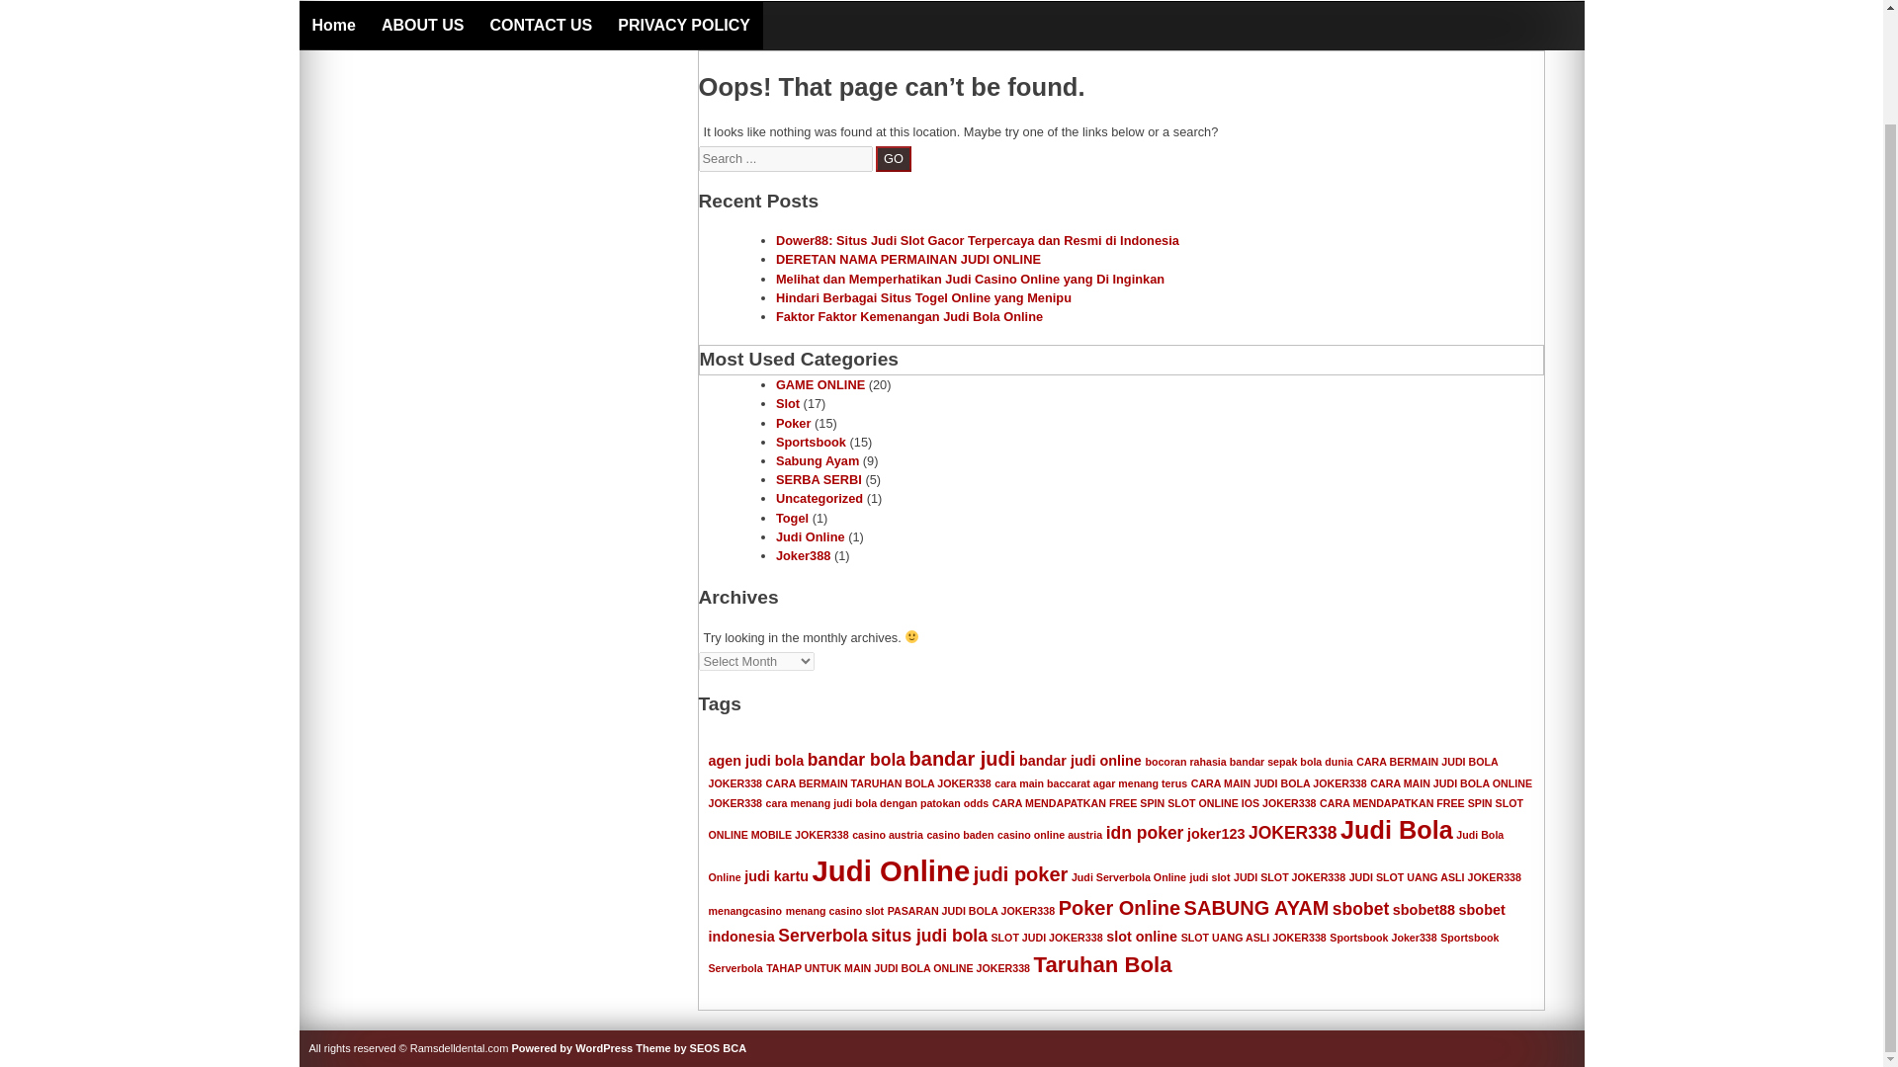 This screenshot has width=1898, height=1067. I want to click on CARA BERMAIN TARUHAN BOLA JOKER338, so click(878, 783).